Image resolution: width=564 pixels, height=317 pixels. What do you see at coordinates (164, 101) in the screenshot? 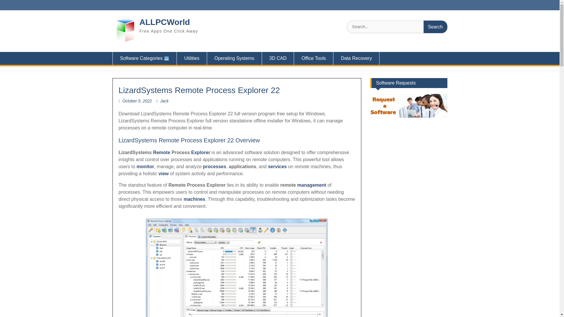
I see `Jack` at bounding box center [164, 101].